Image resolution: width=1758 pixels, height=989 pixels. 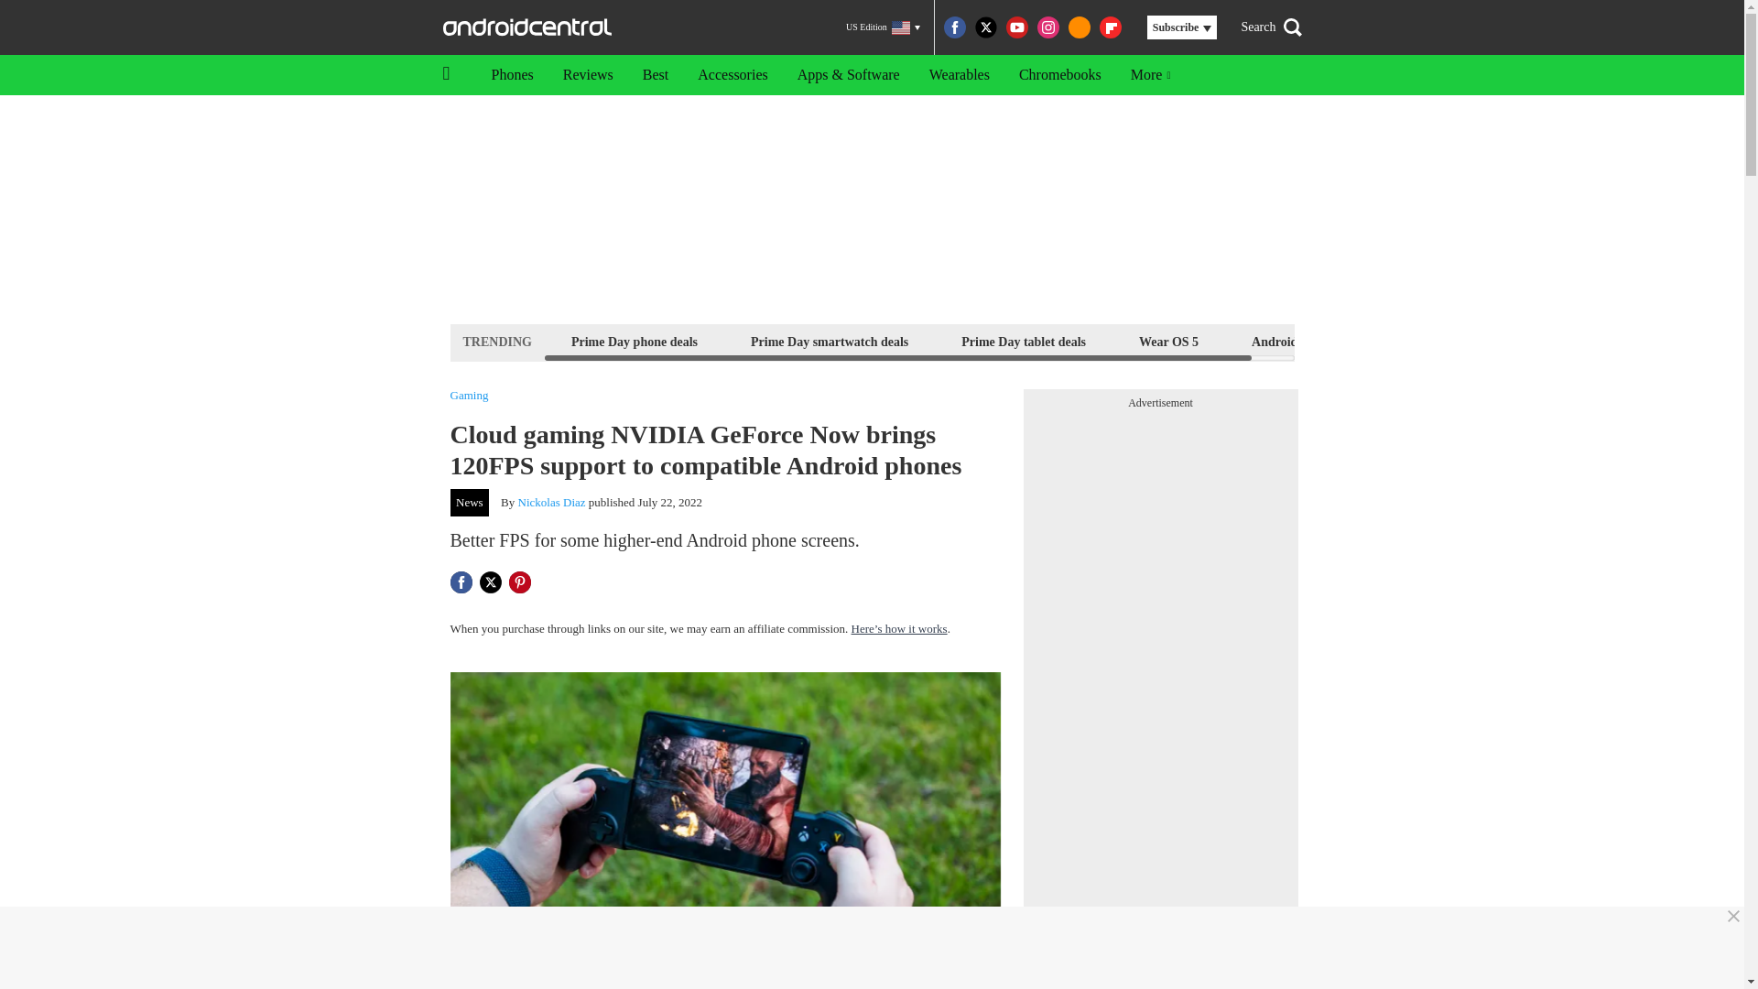 What do you see at coordinates (588, 75) in the screenshot?
I see `Reviews` at bounding box center [588, 75].